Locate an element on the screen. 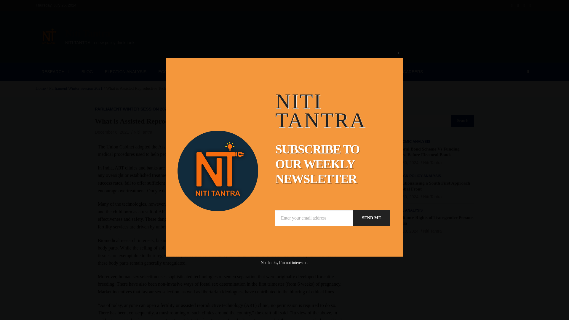 This screenshot has height=320, width=569. Search is located at coordinates (462, 121).